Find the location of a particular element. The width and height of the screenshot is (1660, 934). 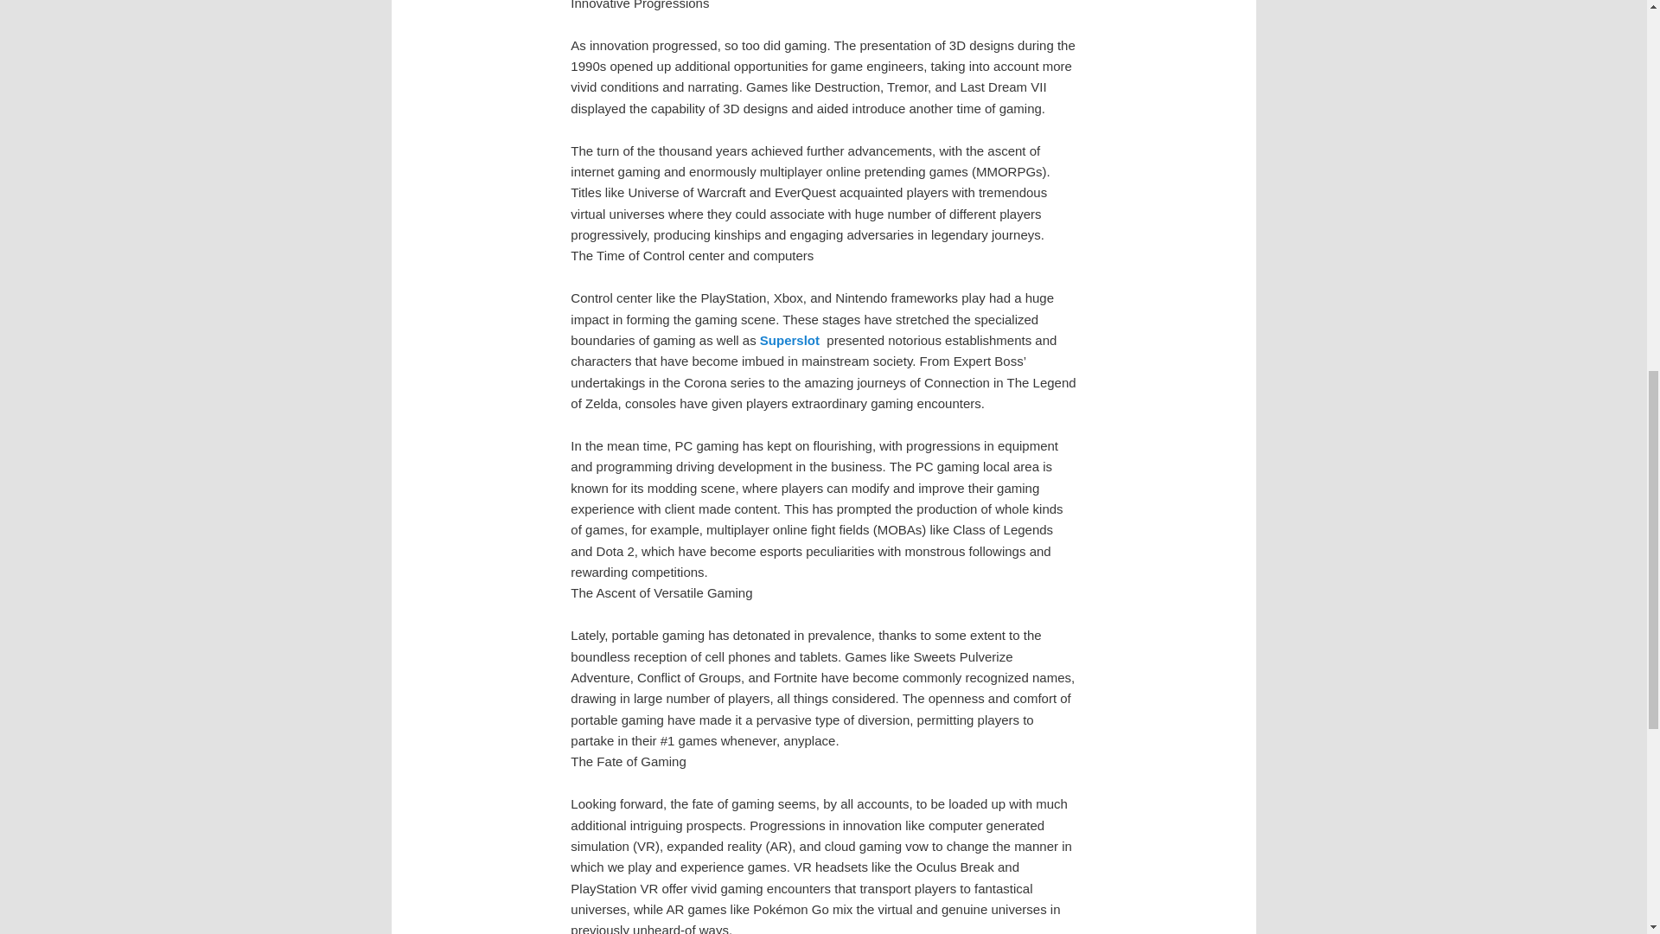

Superslot is located at coordinates (790, 339).